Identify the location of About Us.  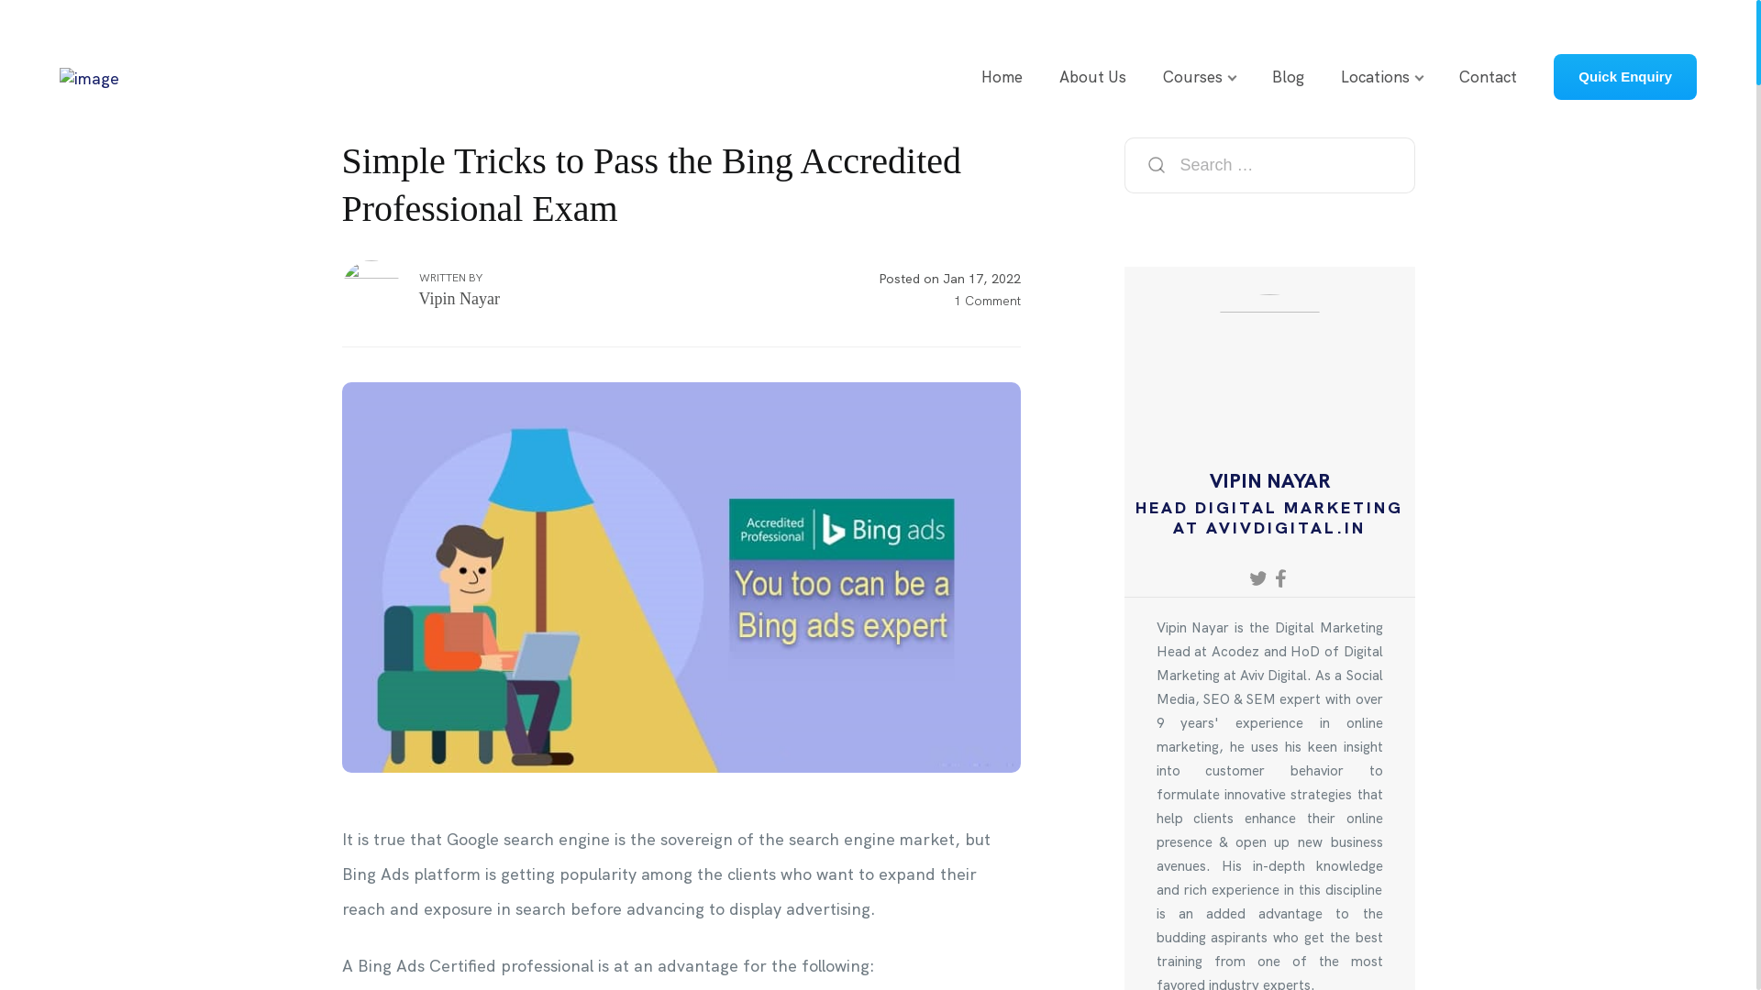
(1093, 76).